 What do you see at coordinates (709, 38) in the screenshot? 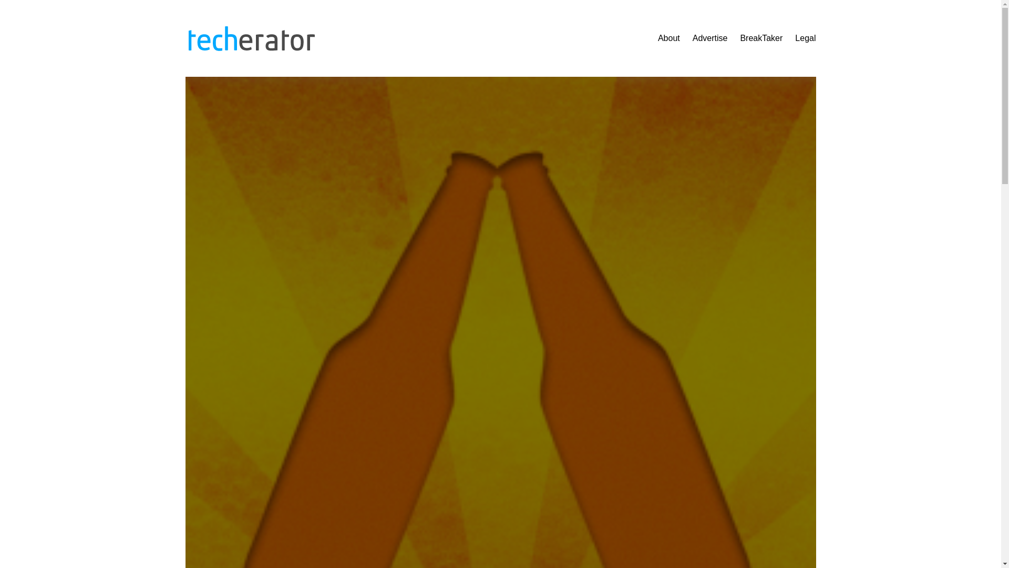
I see `Advertise` at bounding box center [709, 38].